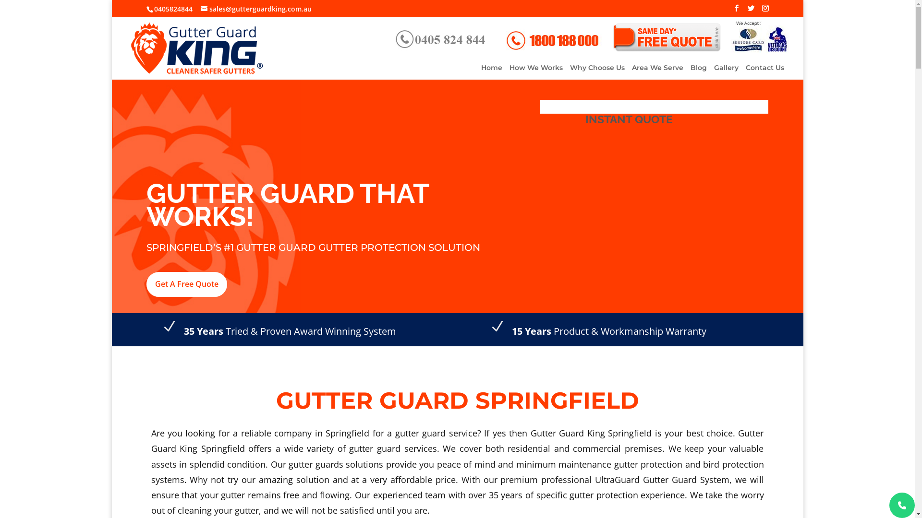  Describe the element at coordinates (764, 72) in the screenshot. I see `Contact Us` at that location.